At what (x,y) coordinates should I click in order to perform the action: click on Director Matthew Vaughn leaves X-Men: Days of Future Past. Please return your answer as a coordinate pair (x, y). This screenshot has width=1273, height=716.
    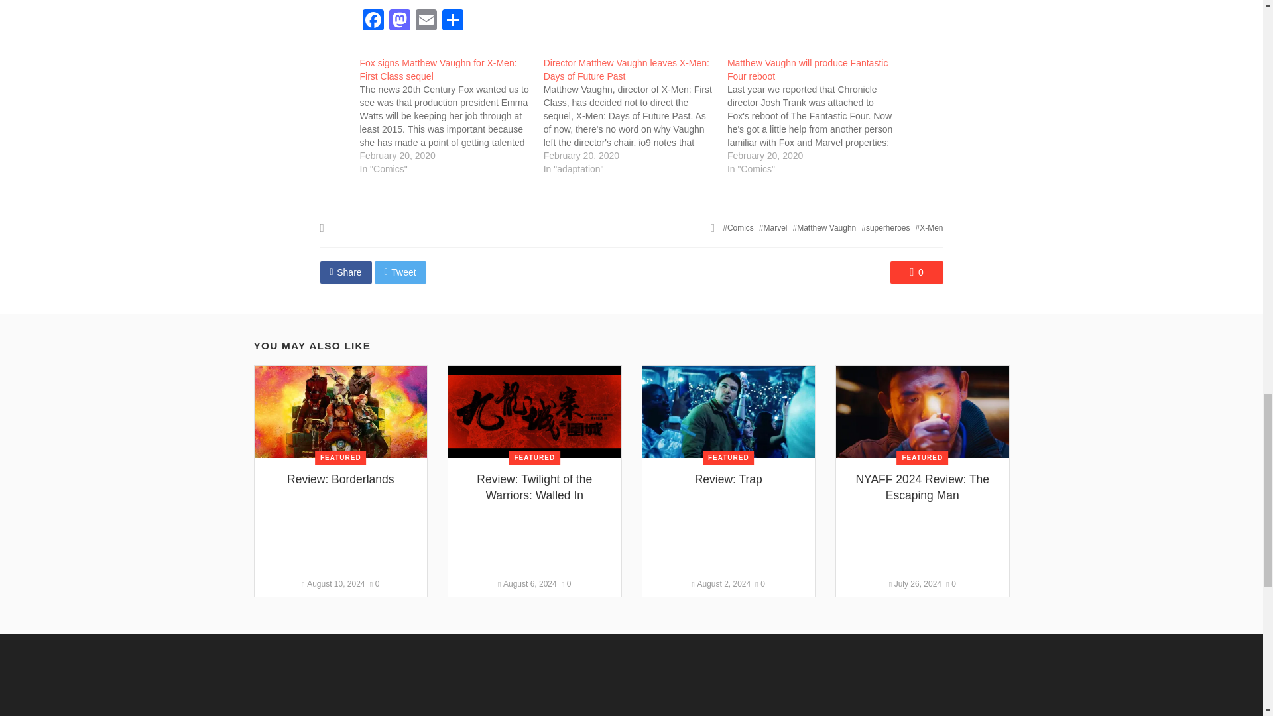
    Looking at the image, I should click on (626, 70).